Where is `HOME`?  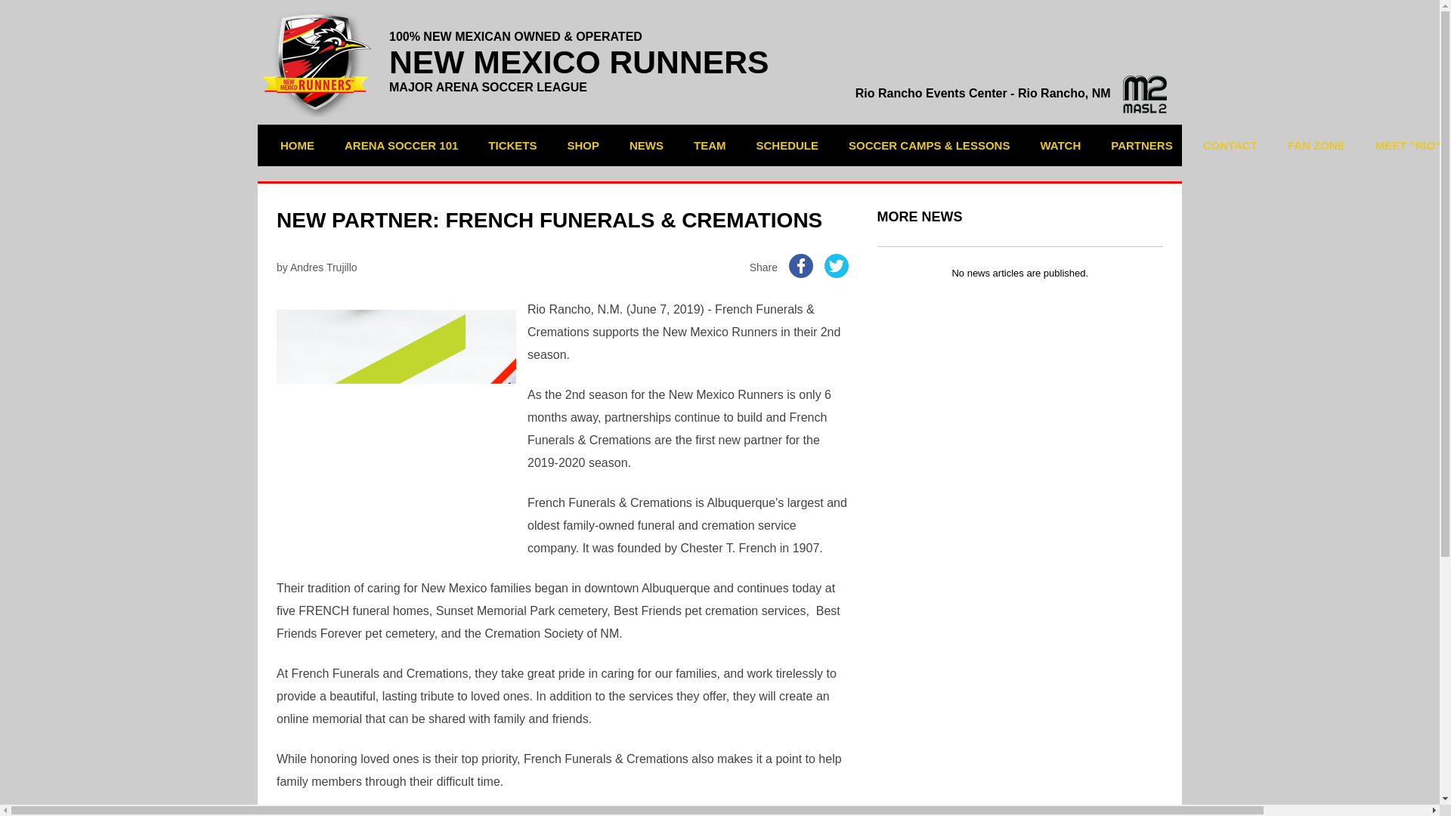
HOME is located at coordinates (296, 145).